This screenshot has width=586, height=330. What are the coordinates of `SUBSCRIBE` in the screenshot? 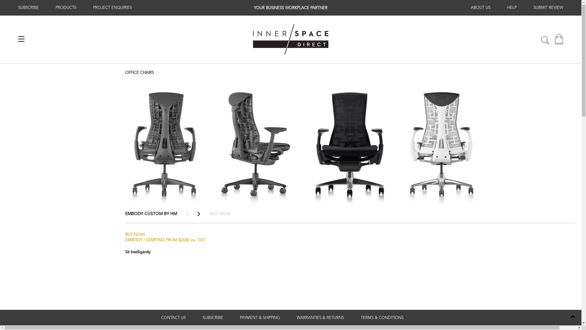 It's located at (213, 318).